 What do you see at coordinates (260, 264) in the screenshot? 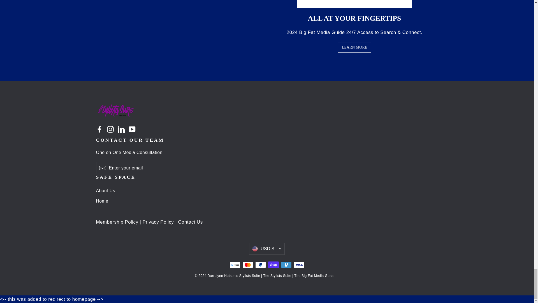
I see `PayPal` at bounding box center [260, 264].